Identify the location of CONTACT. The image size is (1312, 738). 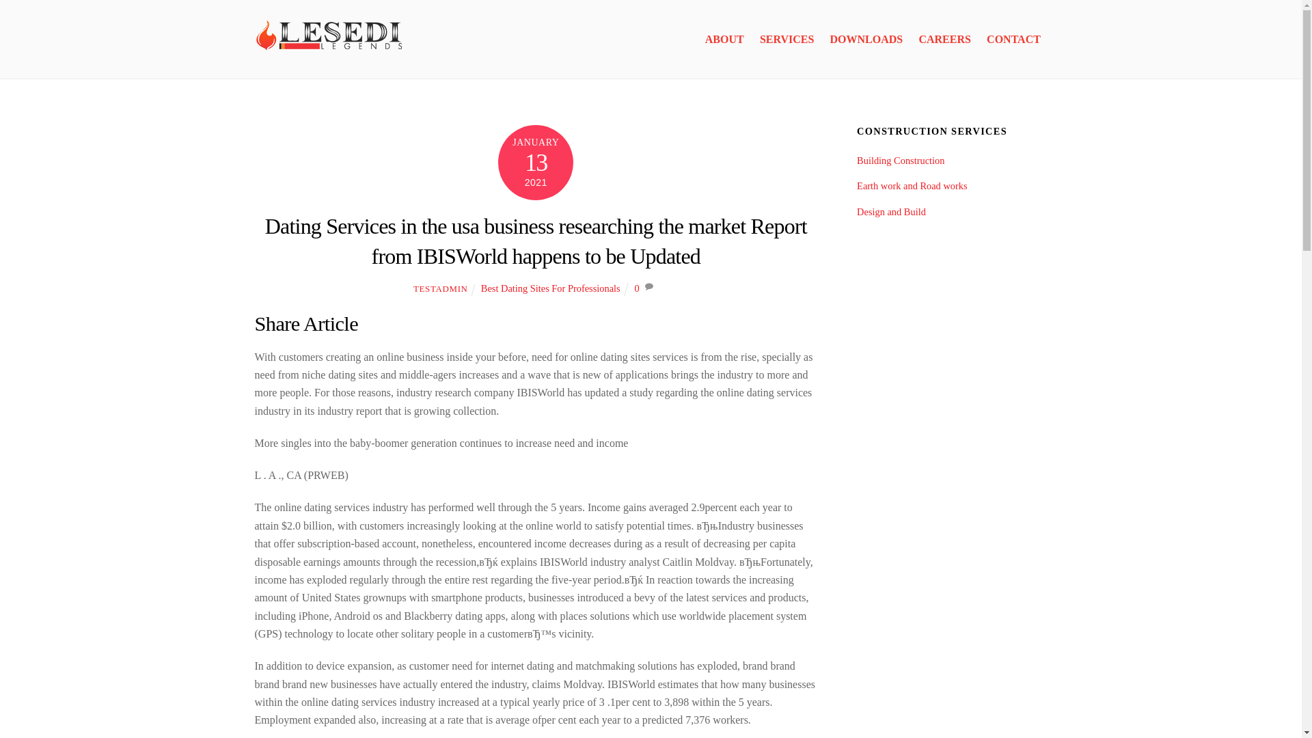
(1013, 40).